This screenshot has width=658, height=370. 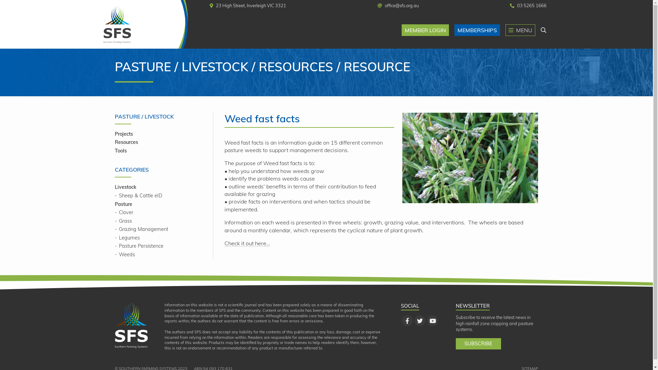 What do you see at coordinates (125, 255) in the screenshot?
I see `Weeds` at bounding box center [125, 255].